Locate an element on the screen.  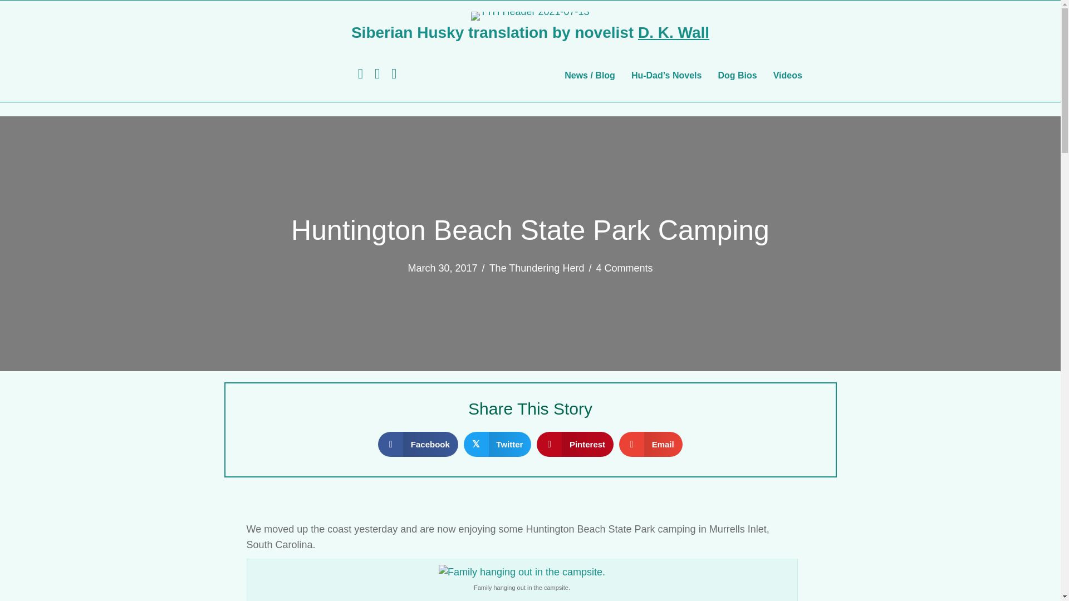
D. K. Wall is located at coordinates (674, 32).